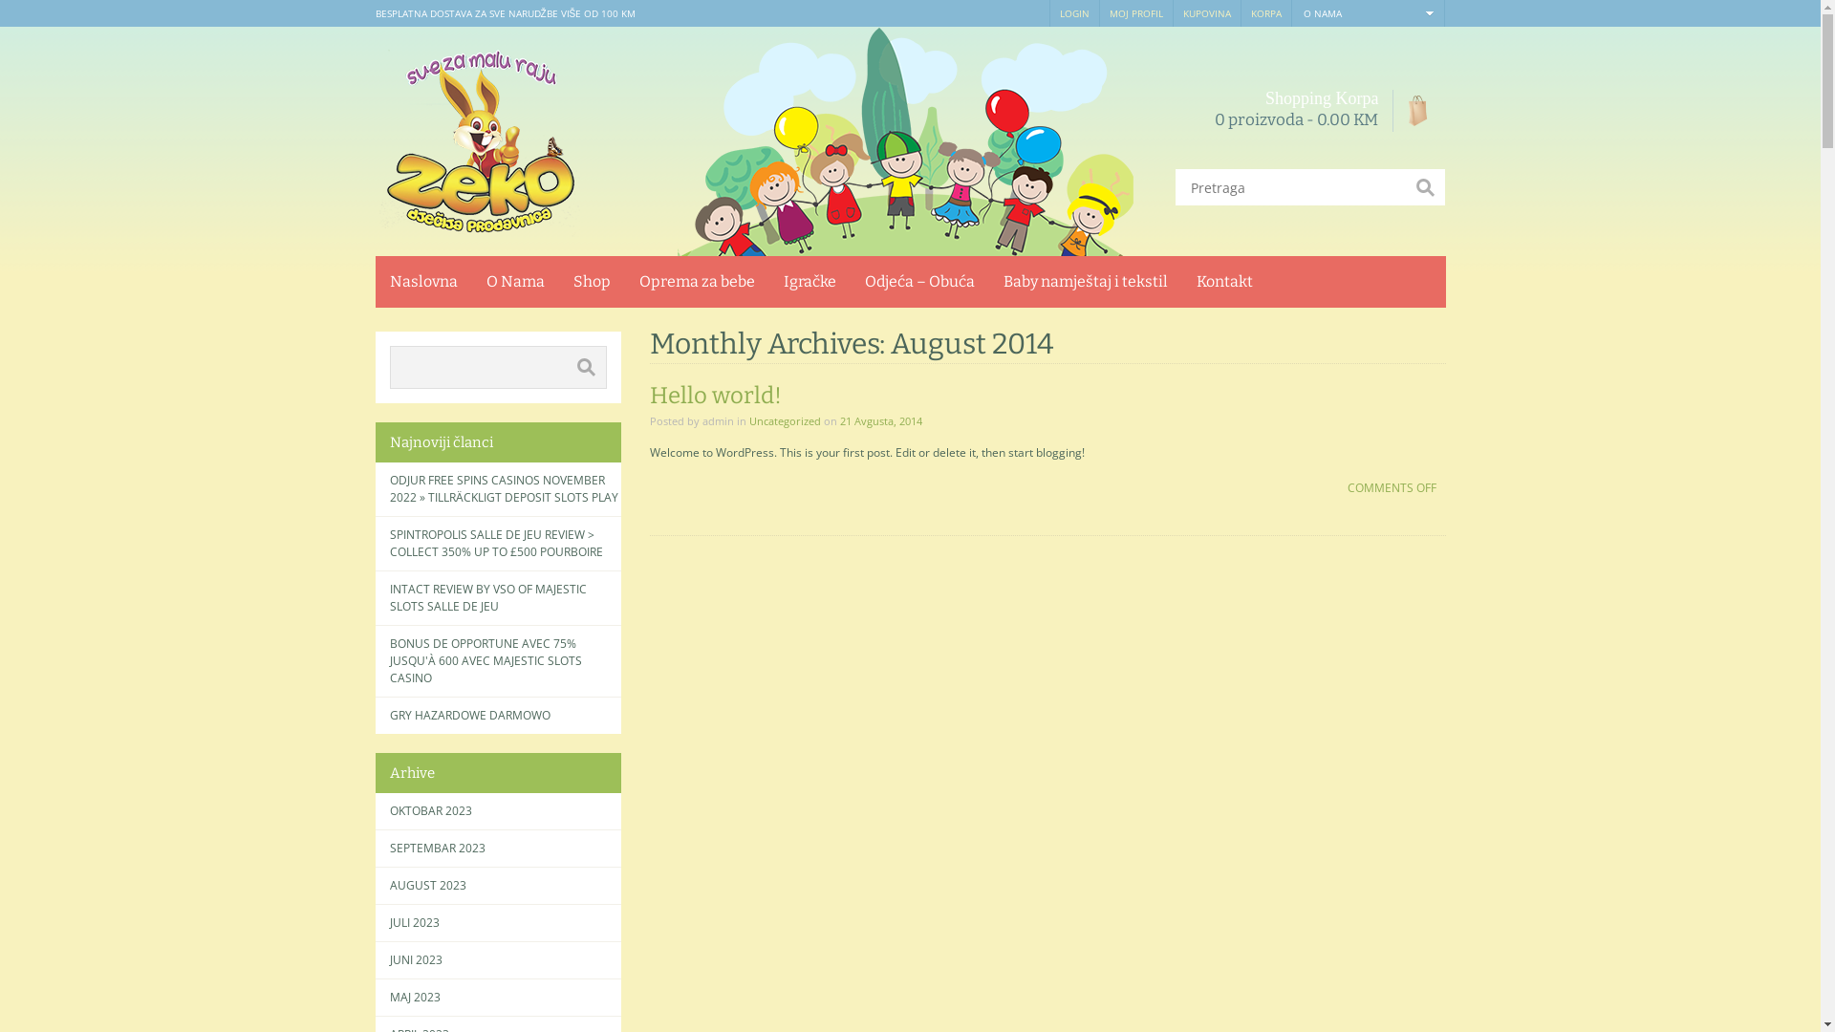  What do you see at coordinates (1074, 13) in the screenshot?
I see `LOGIN` at bounding box center [1074, 13].